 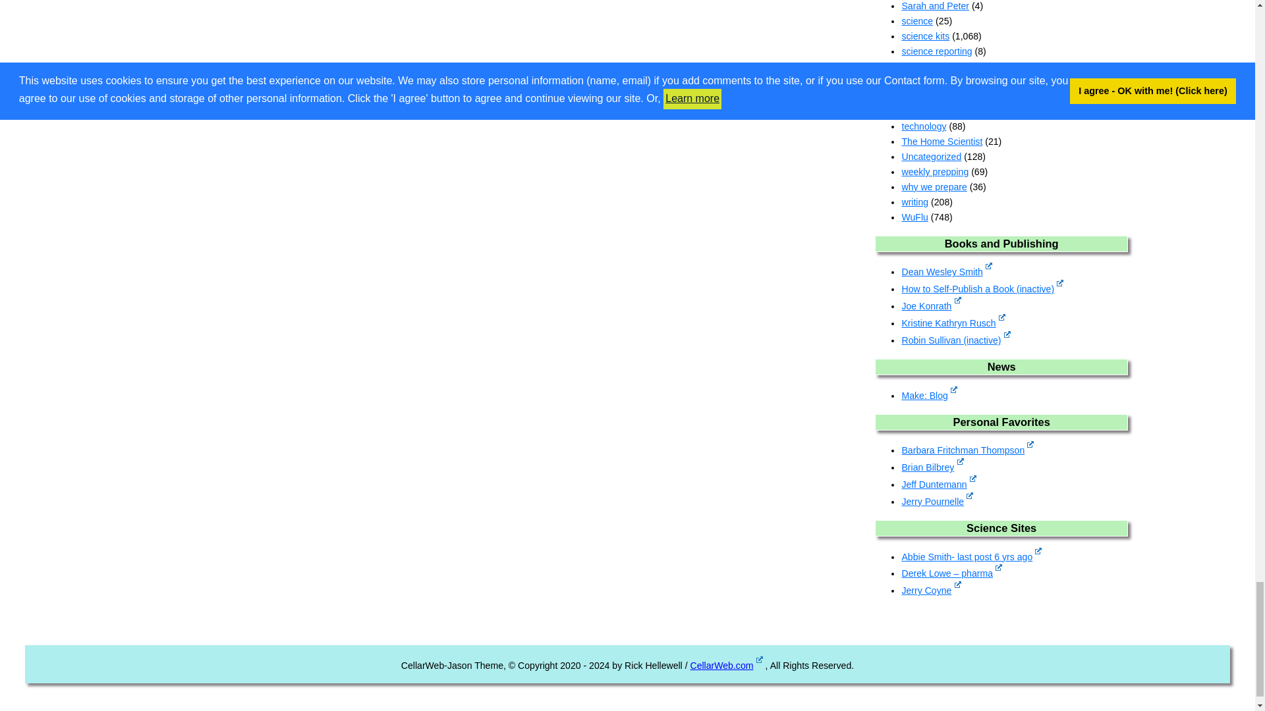 What do you see at coordinates (726, 666) in the screenshot?
I see `CellarWeb.com` at bounding box center [726, 666].